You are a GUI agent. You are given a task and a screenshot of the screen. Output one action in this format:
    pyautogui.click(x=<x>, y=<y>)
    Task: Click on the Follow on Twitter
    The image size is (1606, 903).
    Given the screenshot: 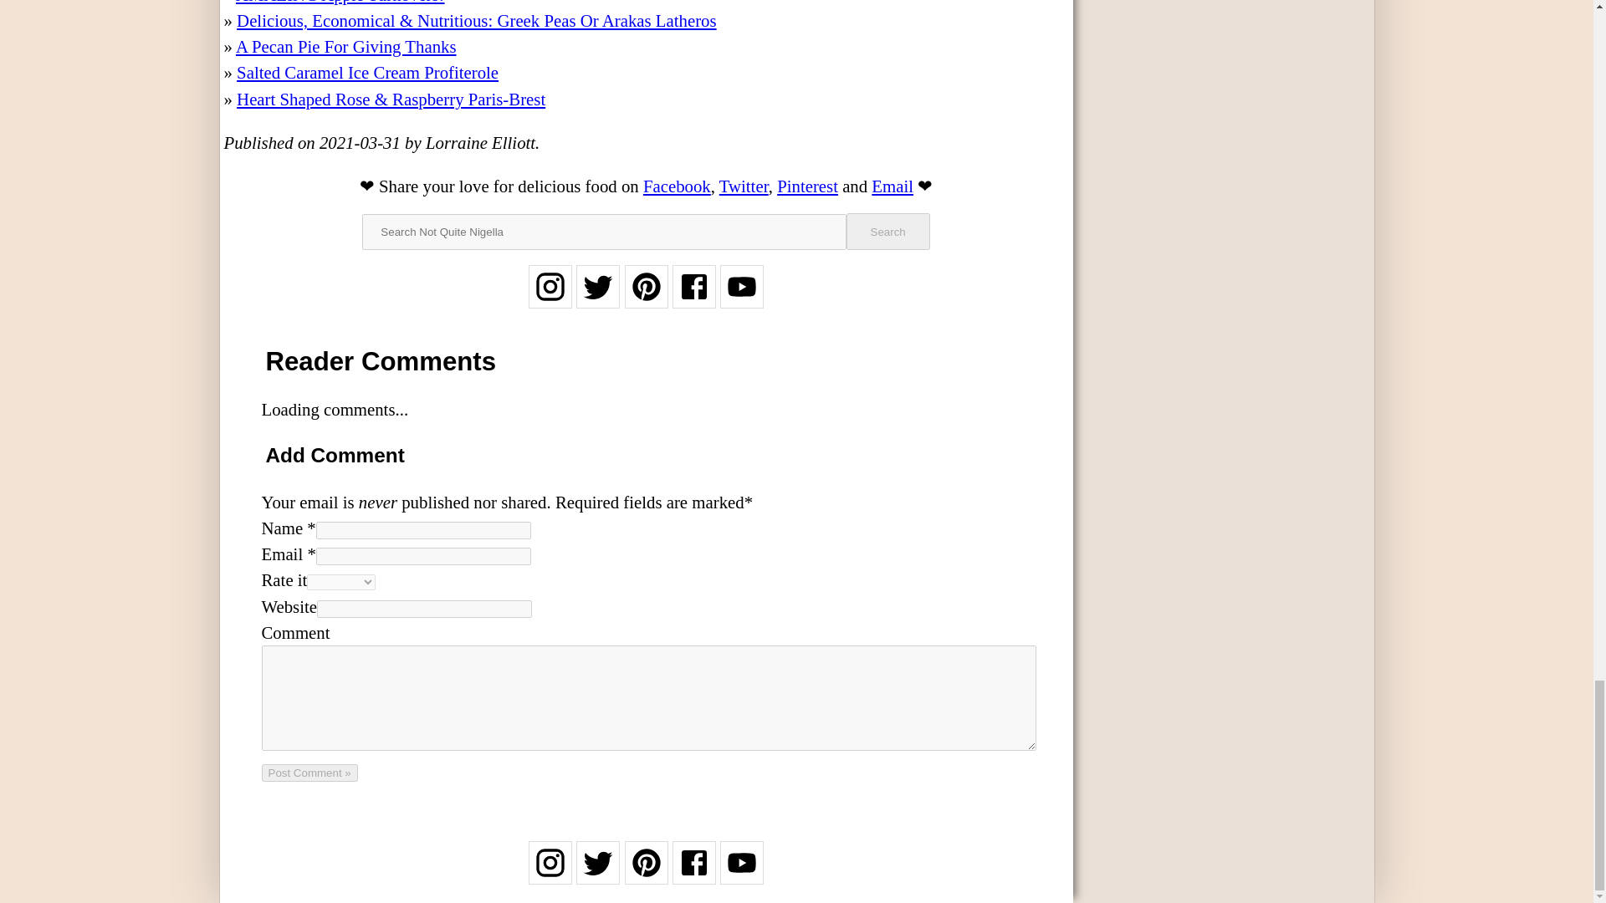 What is the action you would take?
    pyautogui.click(x=598, y=873)
    